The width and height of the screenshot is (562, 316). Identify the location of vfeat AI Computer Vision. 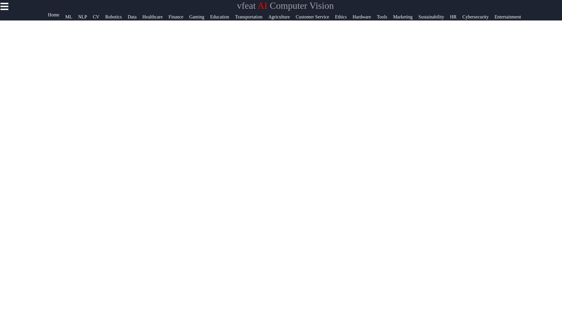
(285, 5).